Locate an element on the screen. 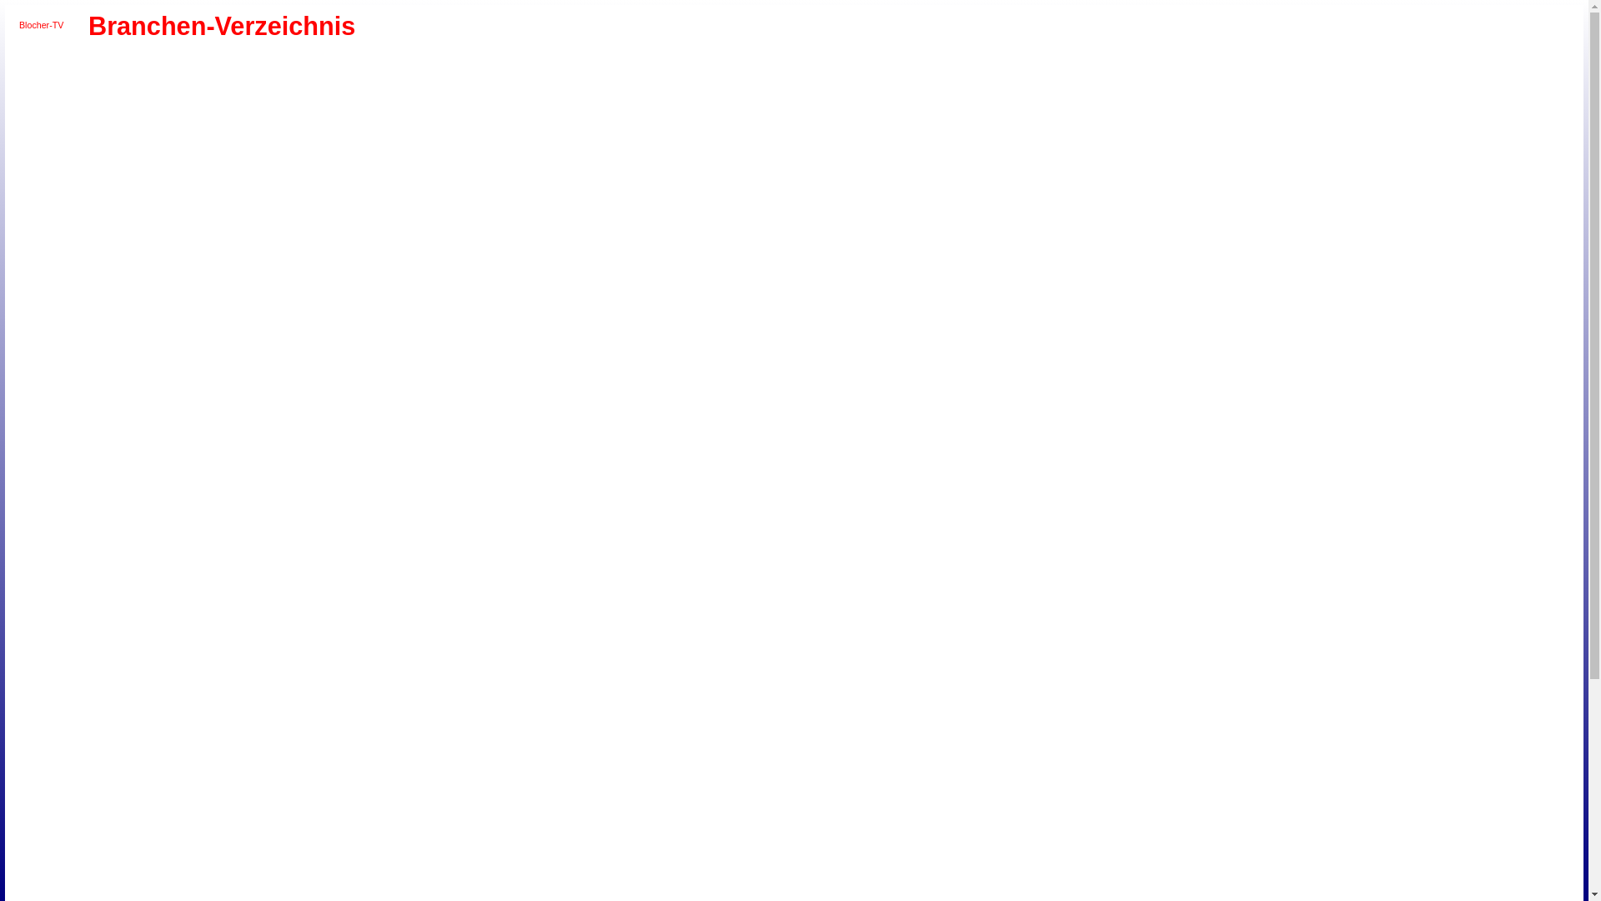 The width and height of the screenshot is (1601, 901). Bistro Fam. Egli  Allmendingen b. Bern Restaurant Tea-Room  is located at coordinates (311, 546).